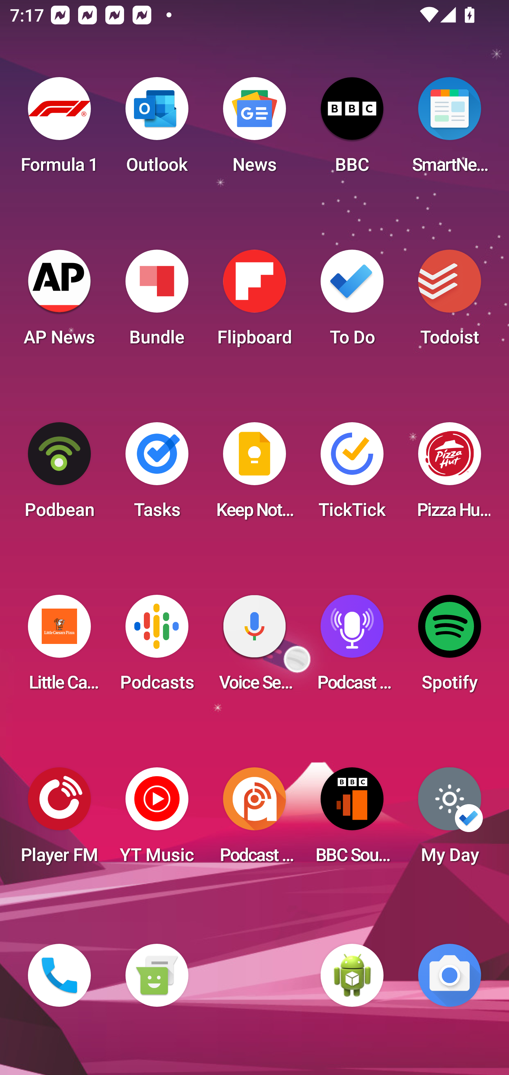 Image resolution: width=509 pixels, height=1075 pixels. I want to click on Tasks, so click(157, 475).